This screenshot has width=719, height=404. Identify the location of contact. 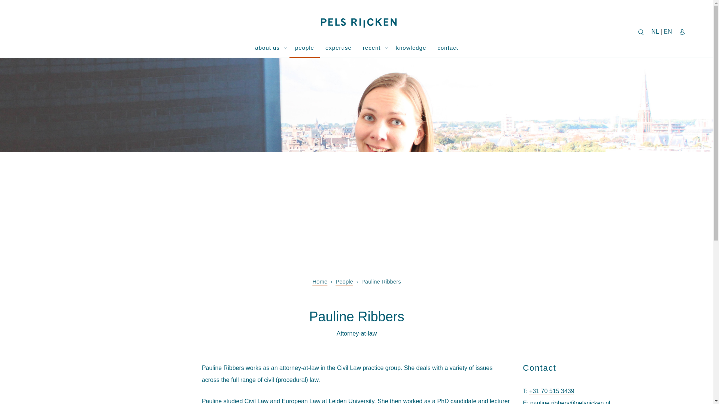
(448, 48).